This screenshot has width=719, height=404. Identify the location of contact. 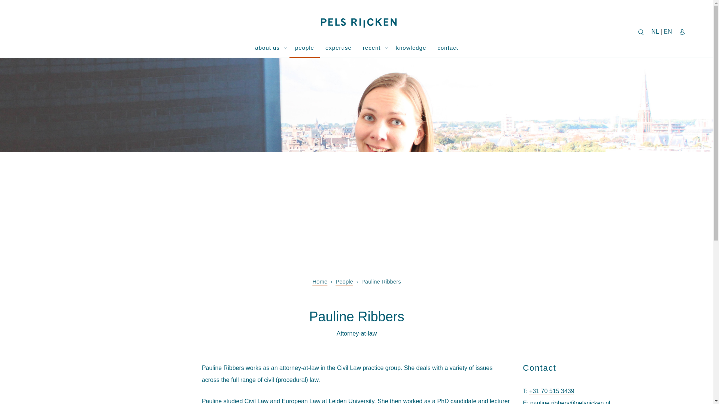
(448, 48).